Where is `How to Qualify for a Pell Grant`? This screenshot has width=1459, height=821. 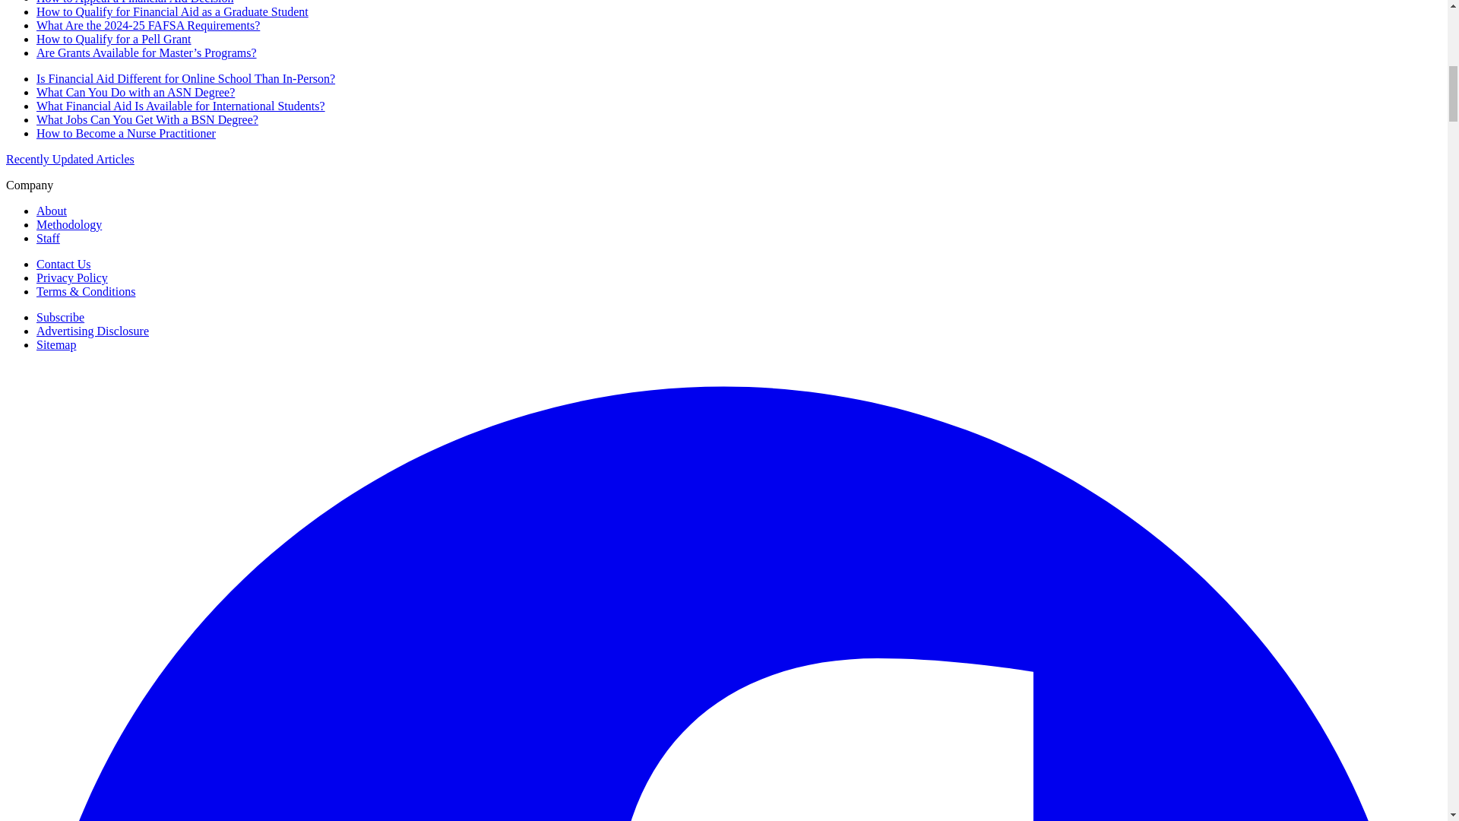 How to Qualify for a Pell Grant is located at coordinates (114, 40).